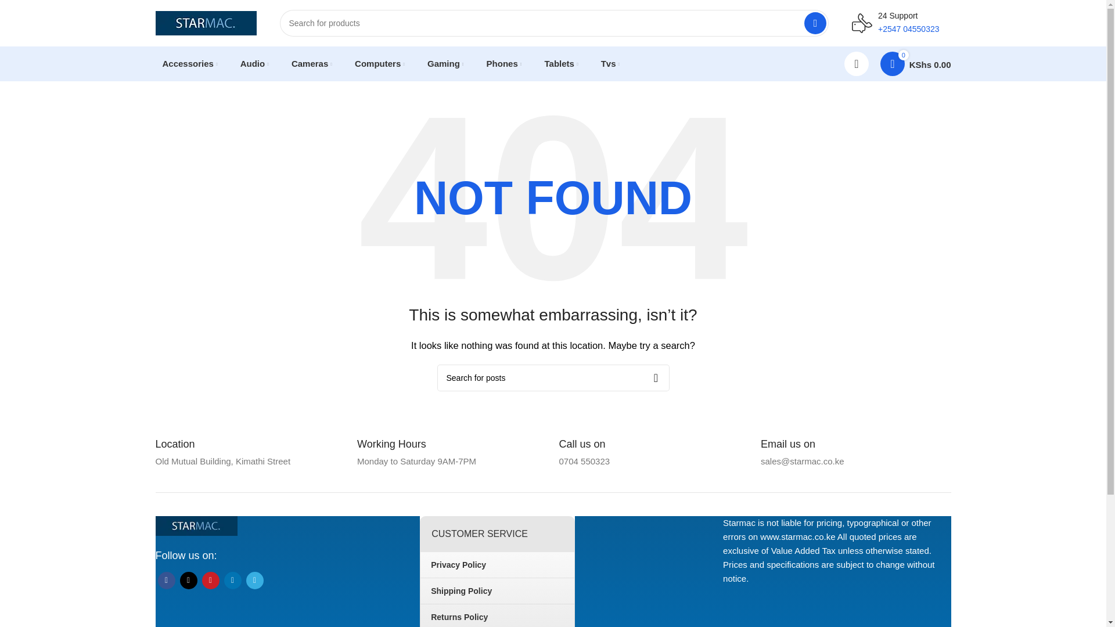 The height and width of the screenshot is (627, 1115). What do you see at coordinates (862, 23) in the screenshot?
I see `support` at bounding box center [862, 23].